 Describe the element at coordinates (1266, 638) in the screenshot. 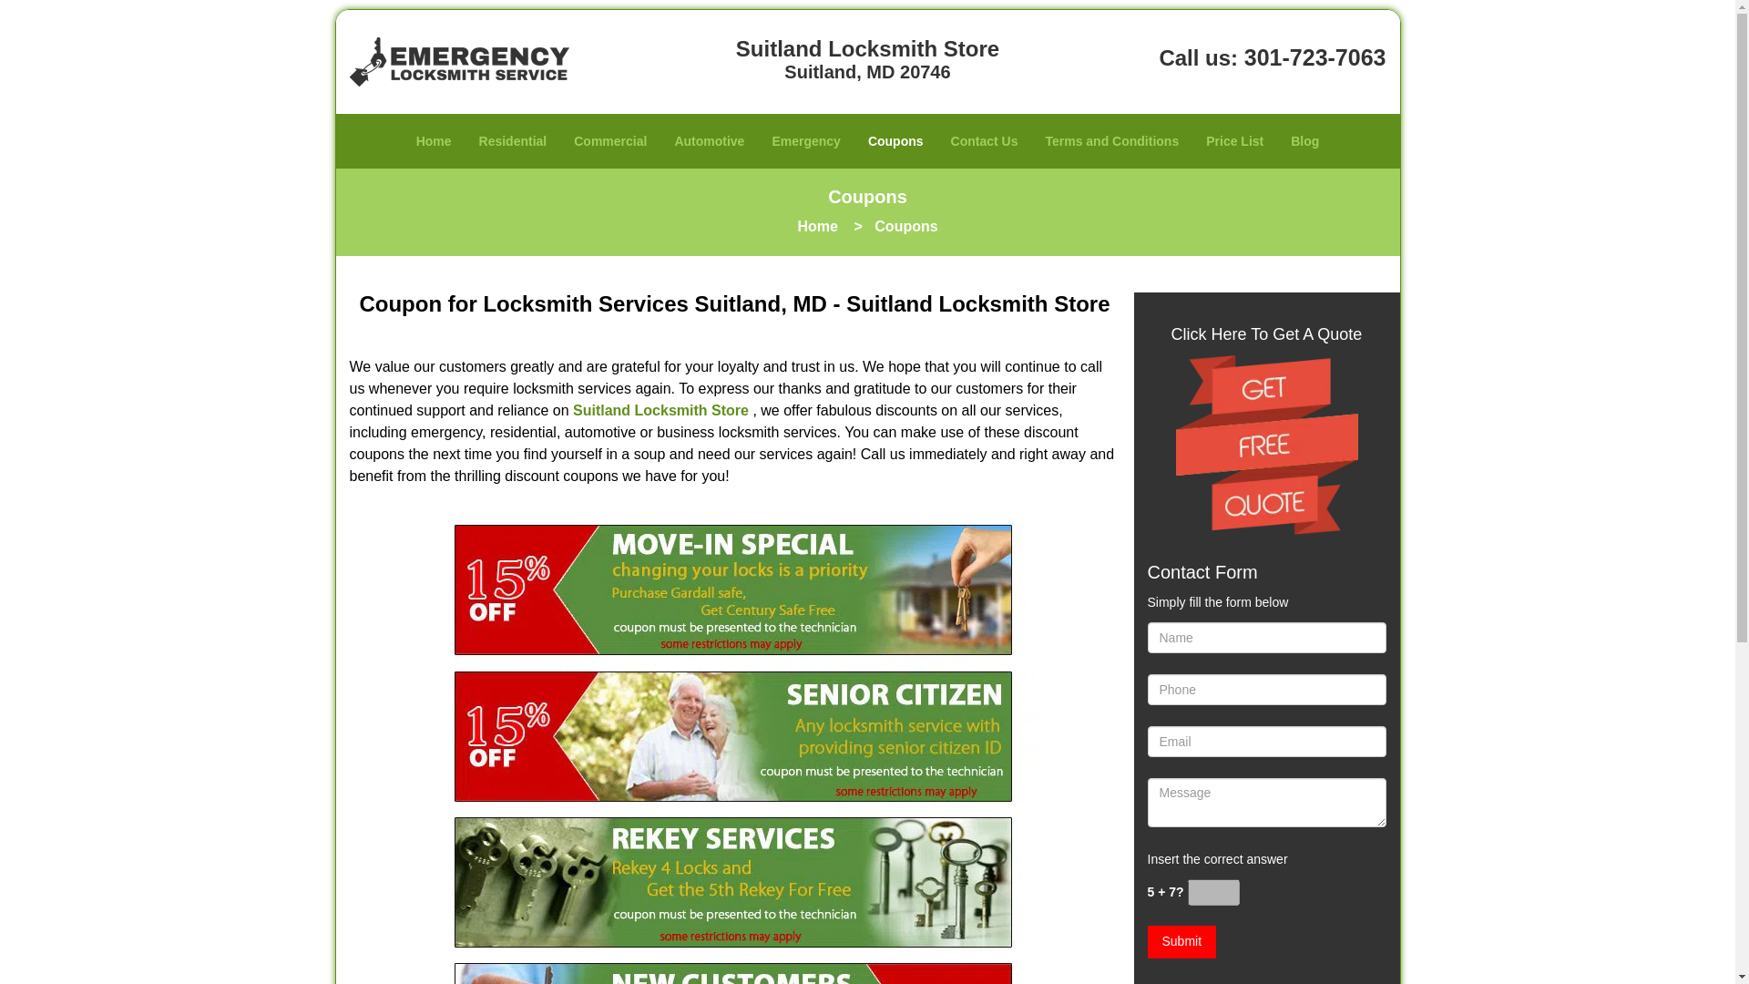

I see `Name Field required` at that location.